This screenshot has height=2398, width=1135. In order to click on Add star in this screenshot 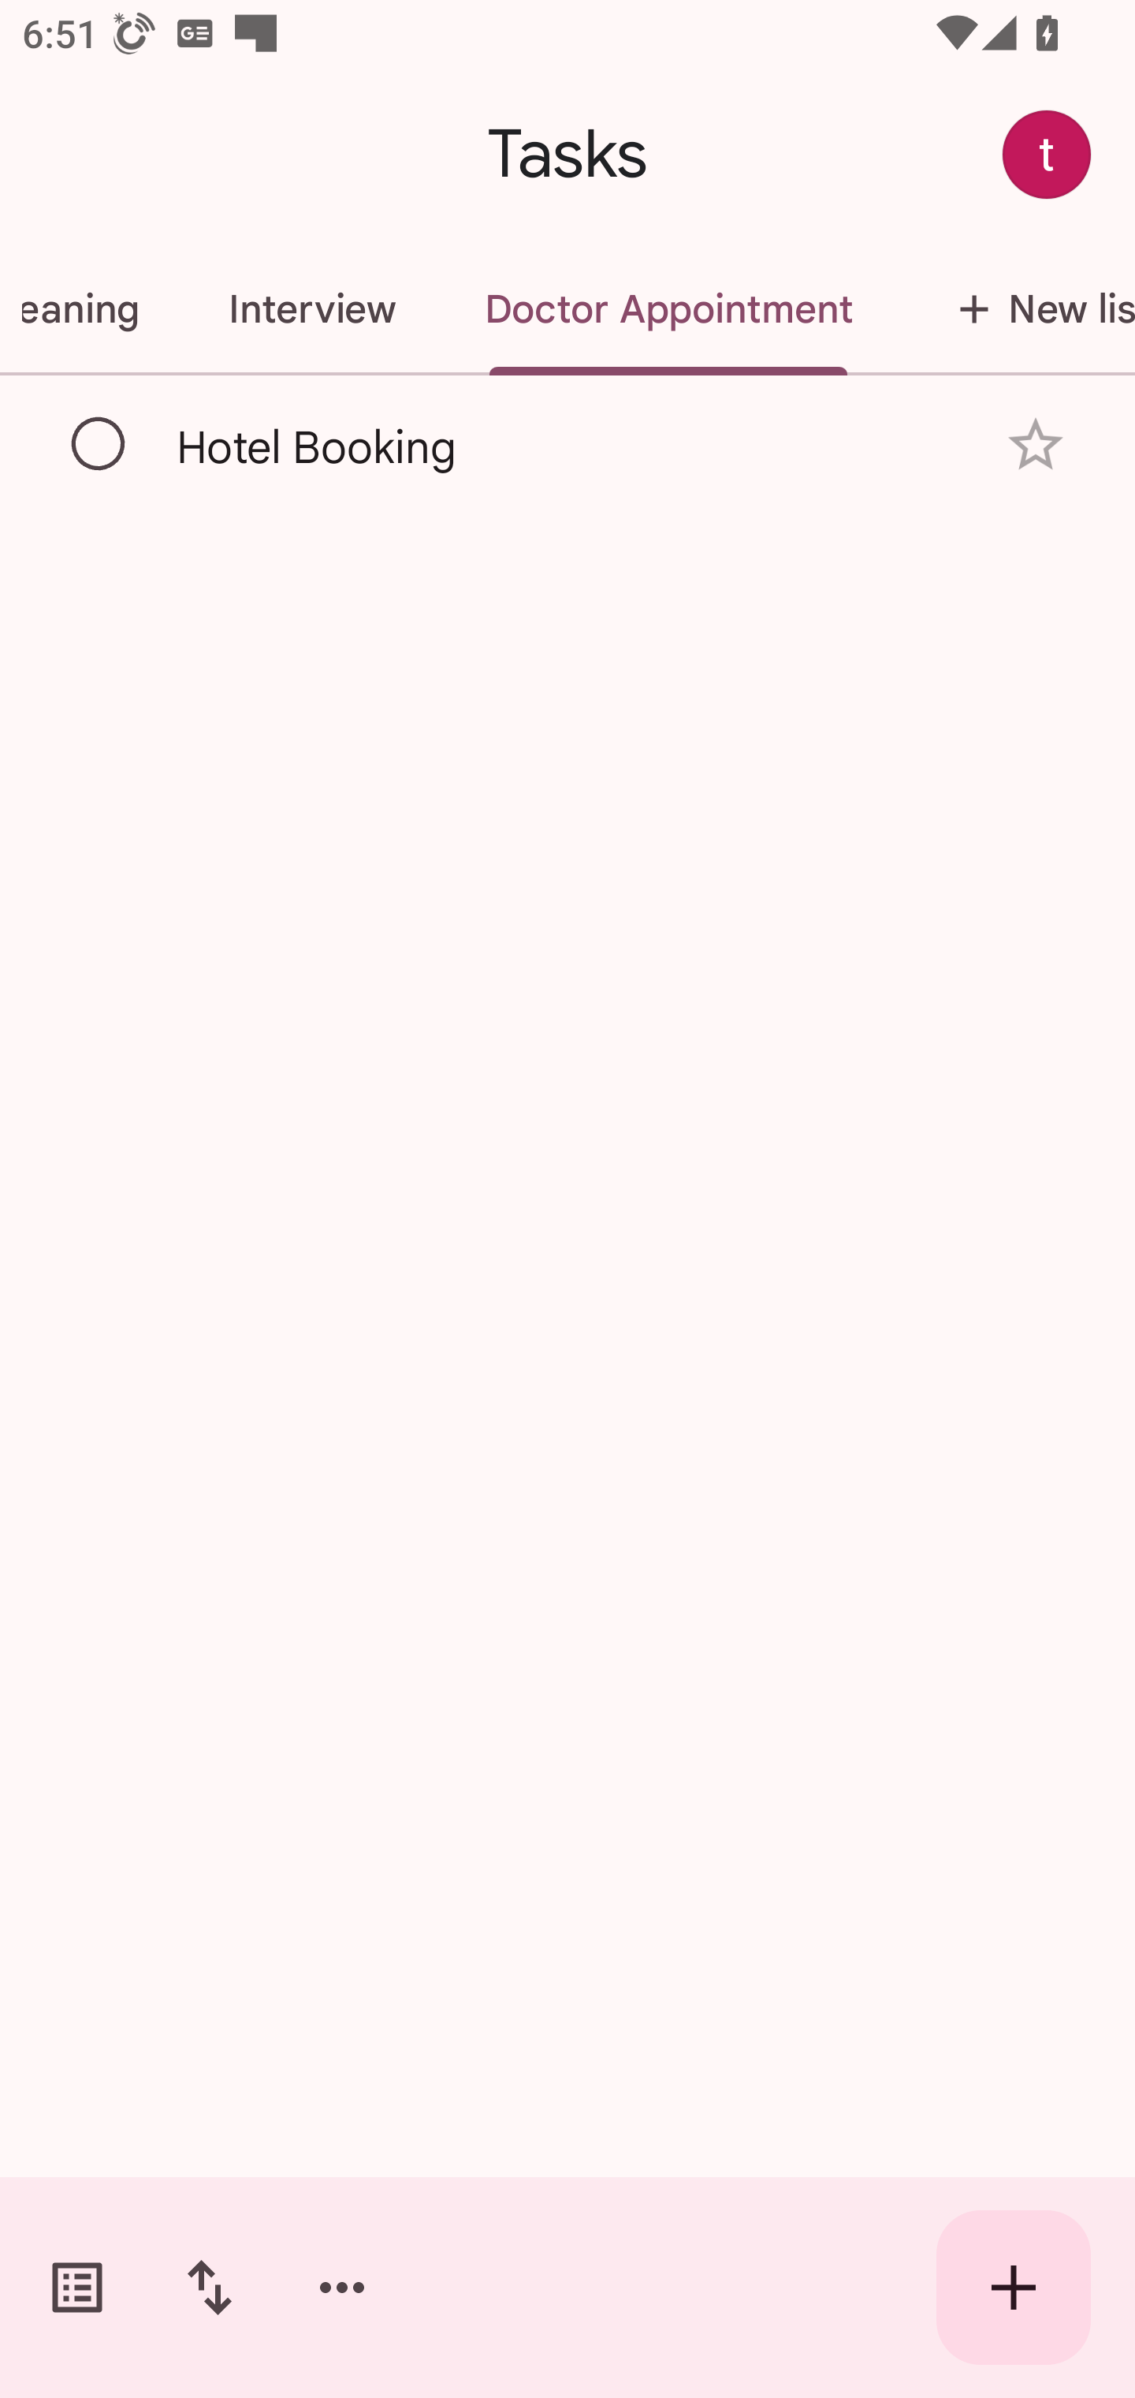, I will do `click(1036, 445)`.